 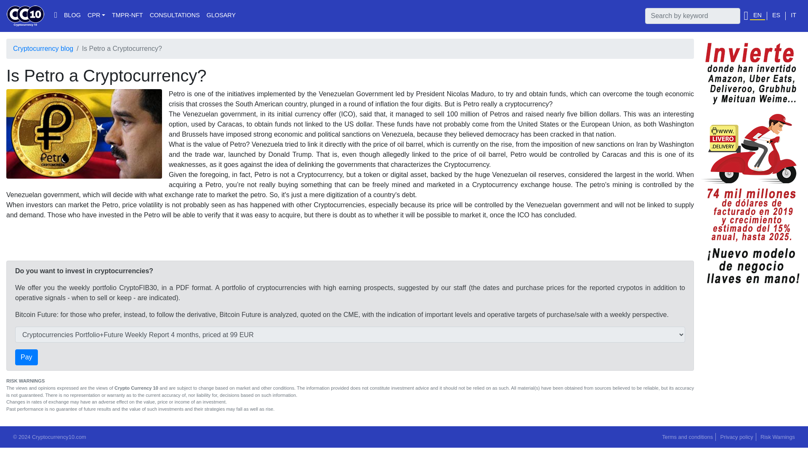 I want to click on Risk Warnings, so click(x=778, y=437).